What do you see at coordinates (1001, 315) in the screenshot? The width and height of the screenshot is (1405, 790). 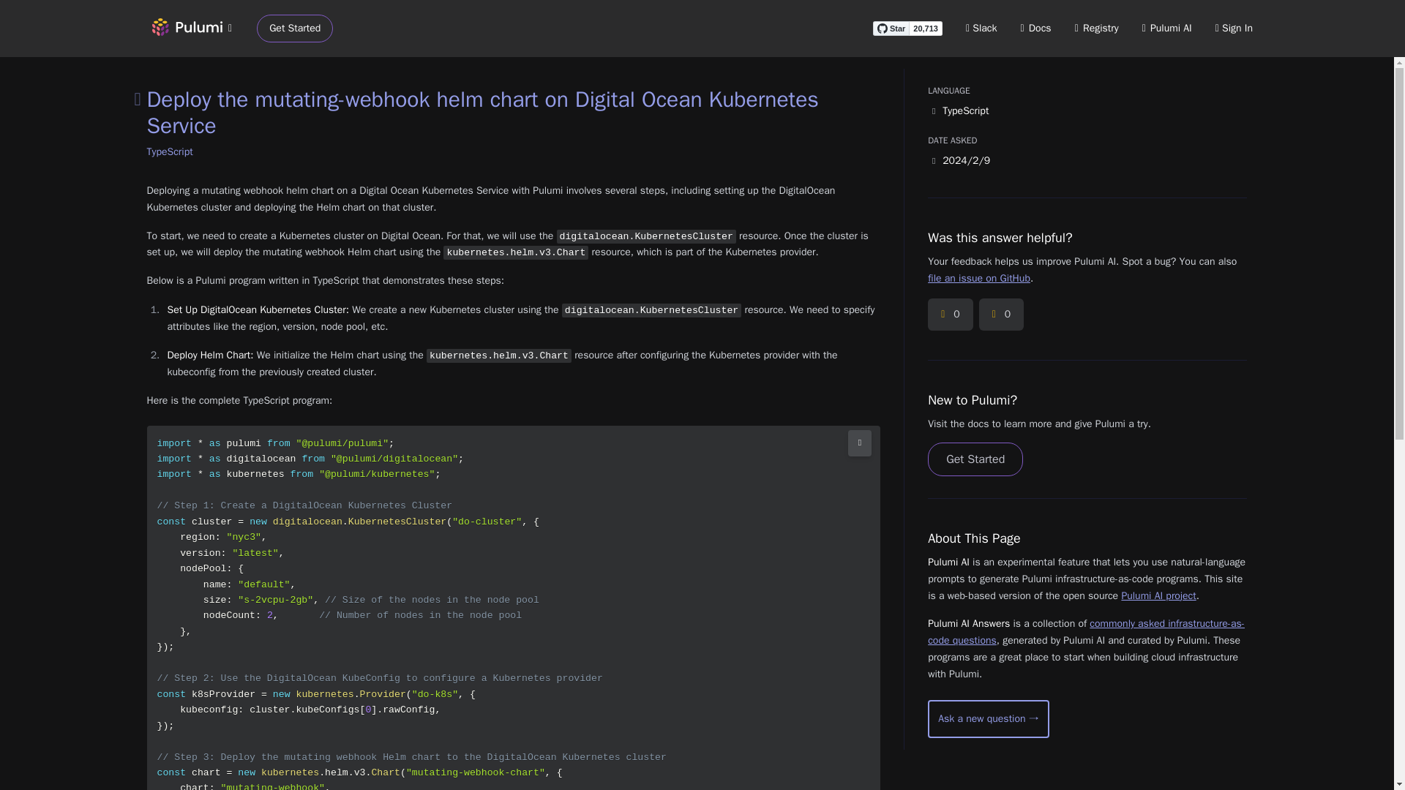 I see `0` at bounding box center [1001, 315].